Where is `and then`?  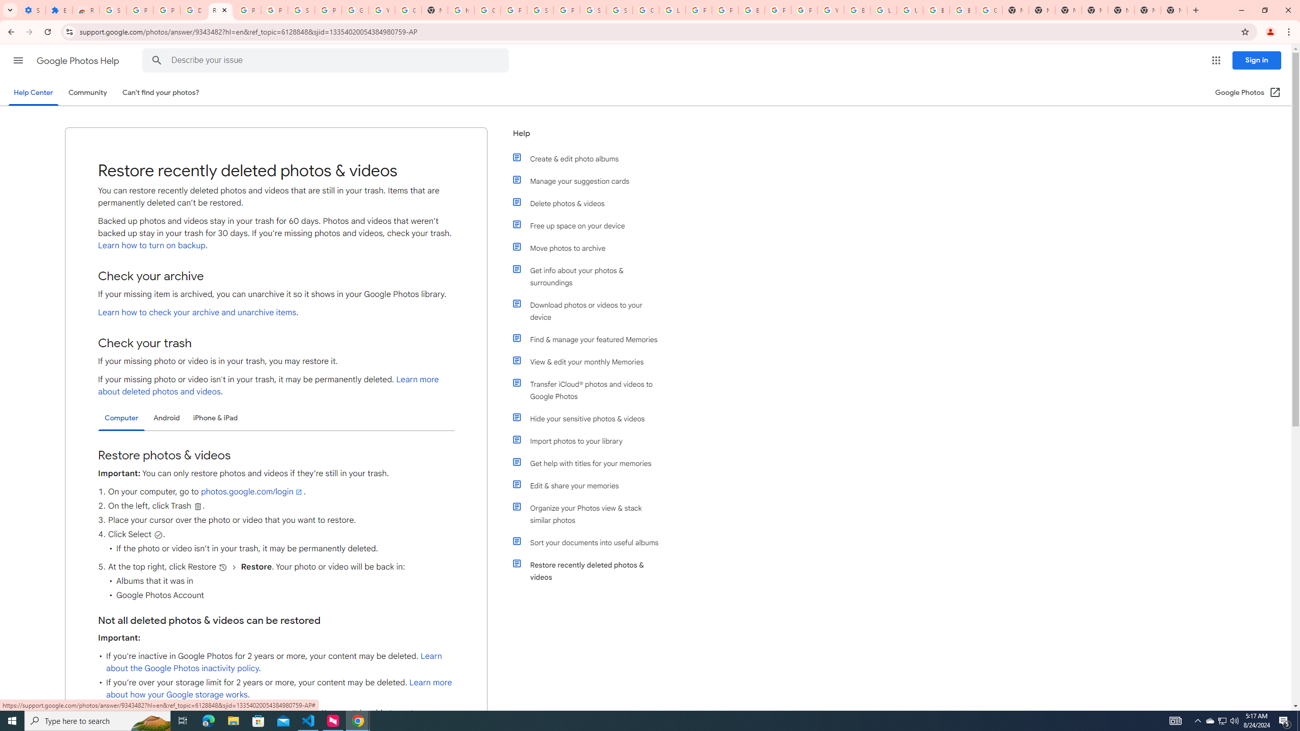 and then is located at coordinates (235, 567).